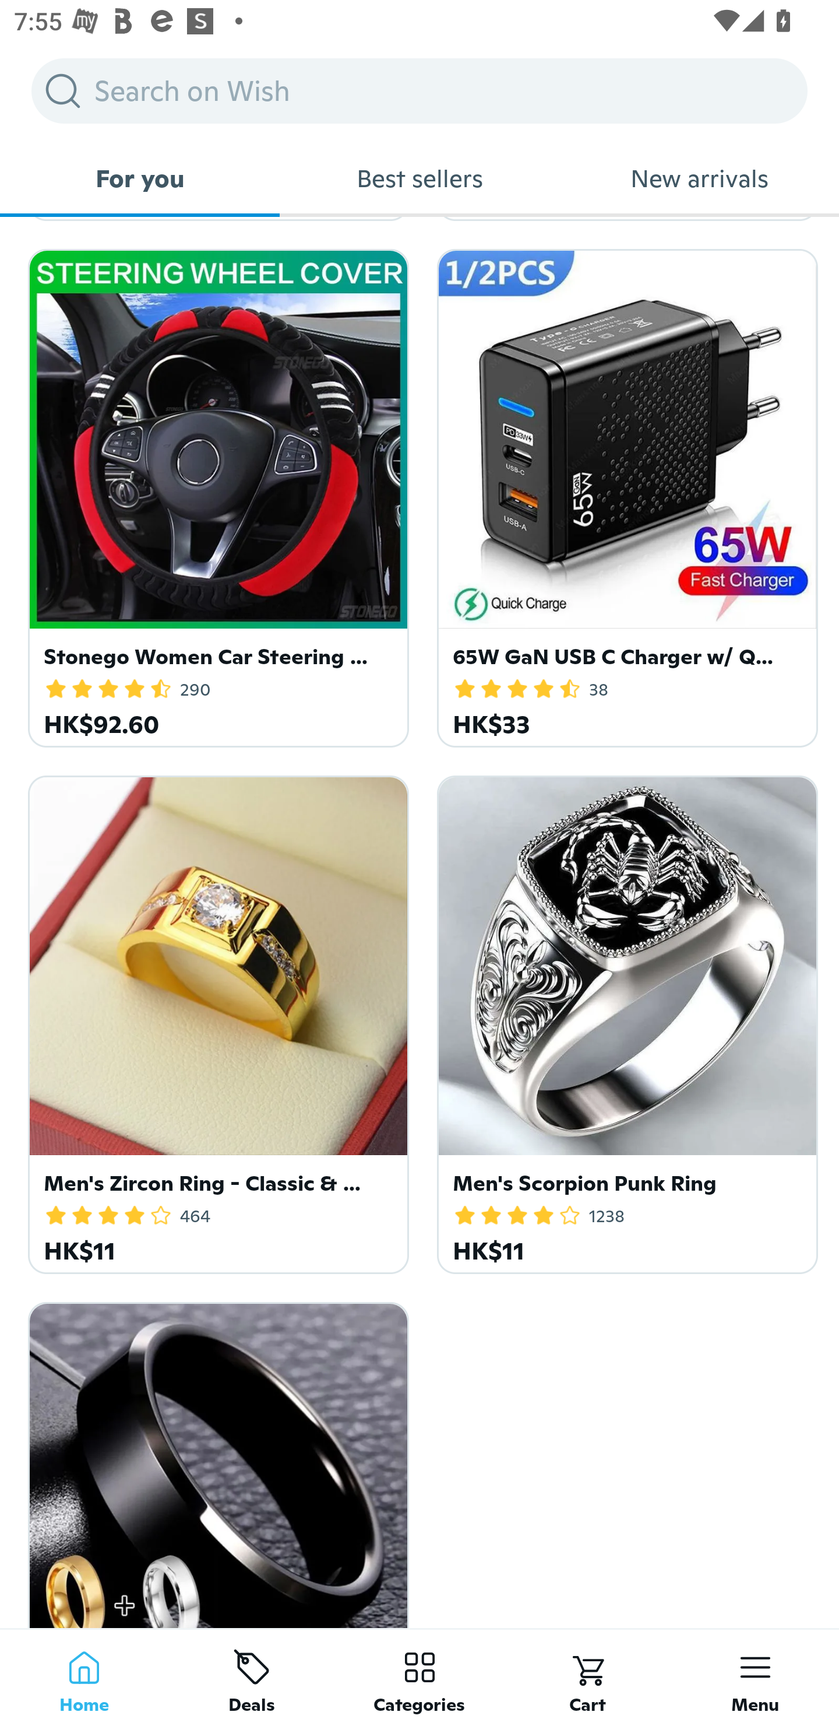 Image resolution: width=839 pixels, height=1726 pixels. I want to click on Cart, so click(587, 1677).